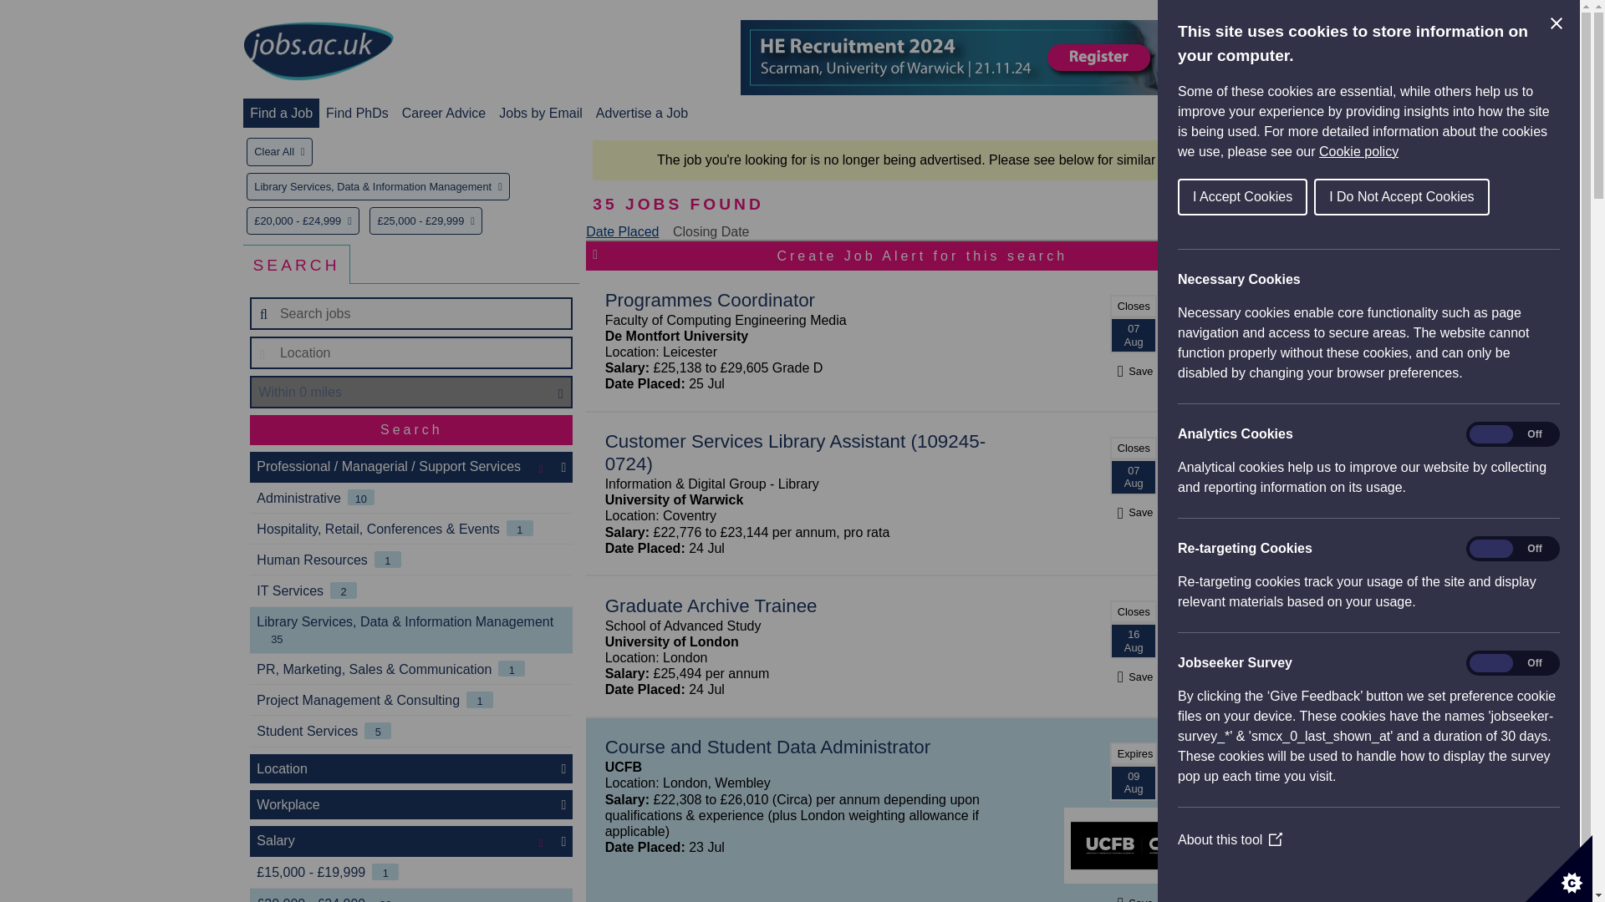  What do you see at coordinates (1133, 676) in the screenshot?
I see `Save` at bounding box center [1133, 676].